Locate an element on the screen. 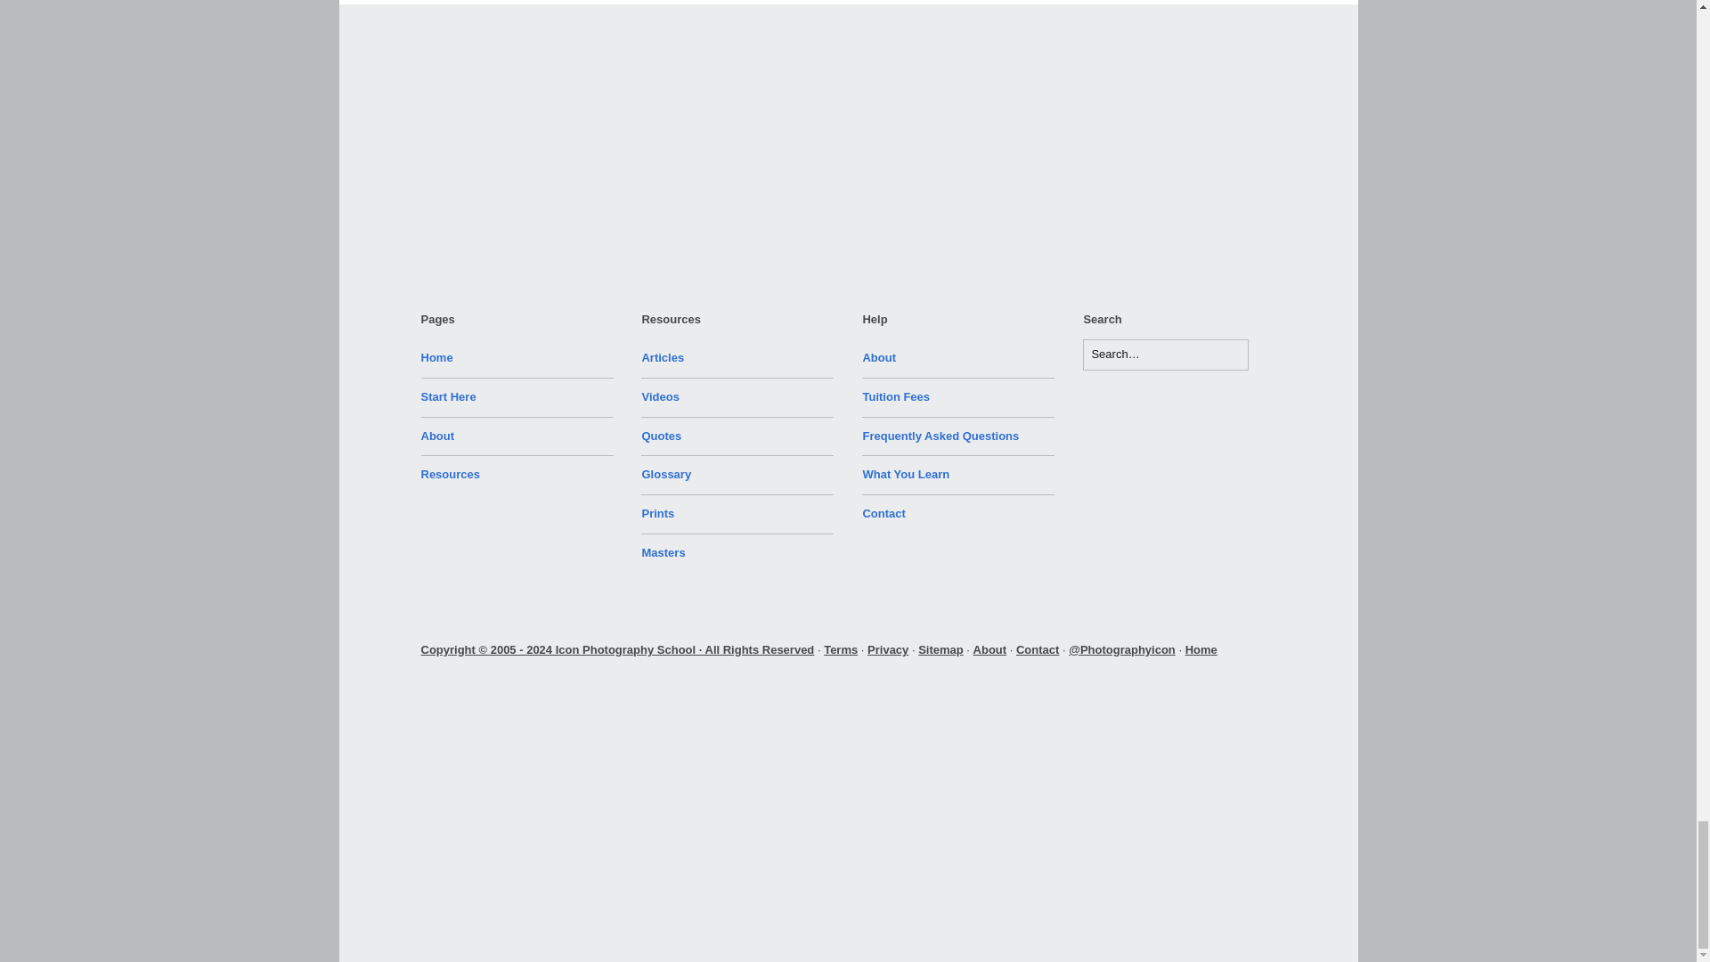 The width and height of the screenshot is (1710, 962). Photography Articles is located at coordinates (663, 358).